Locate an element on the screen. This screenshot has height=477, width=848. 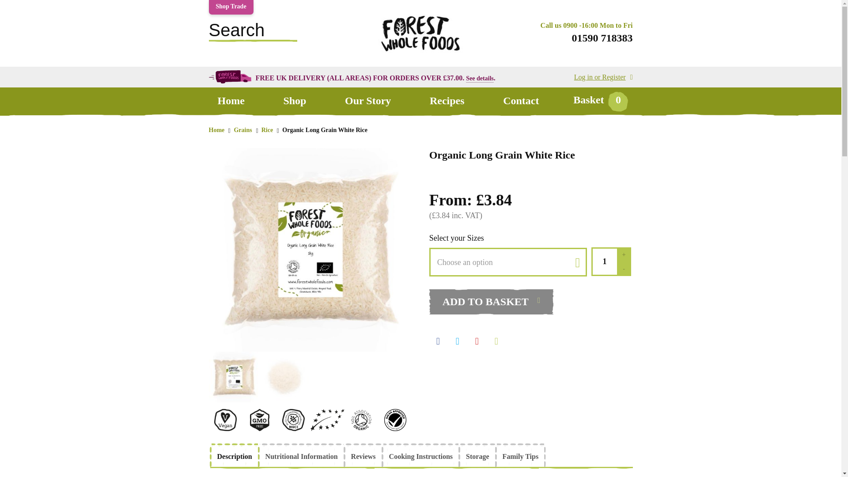
Qty is located at coordinates (603, 261).